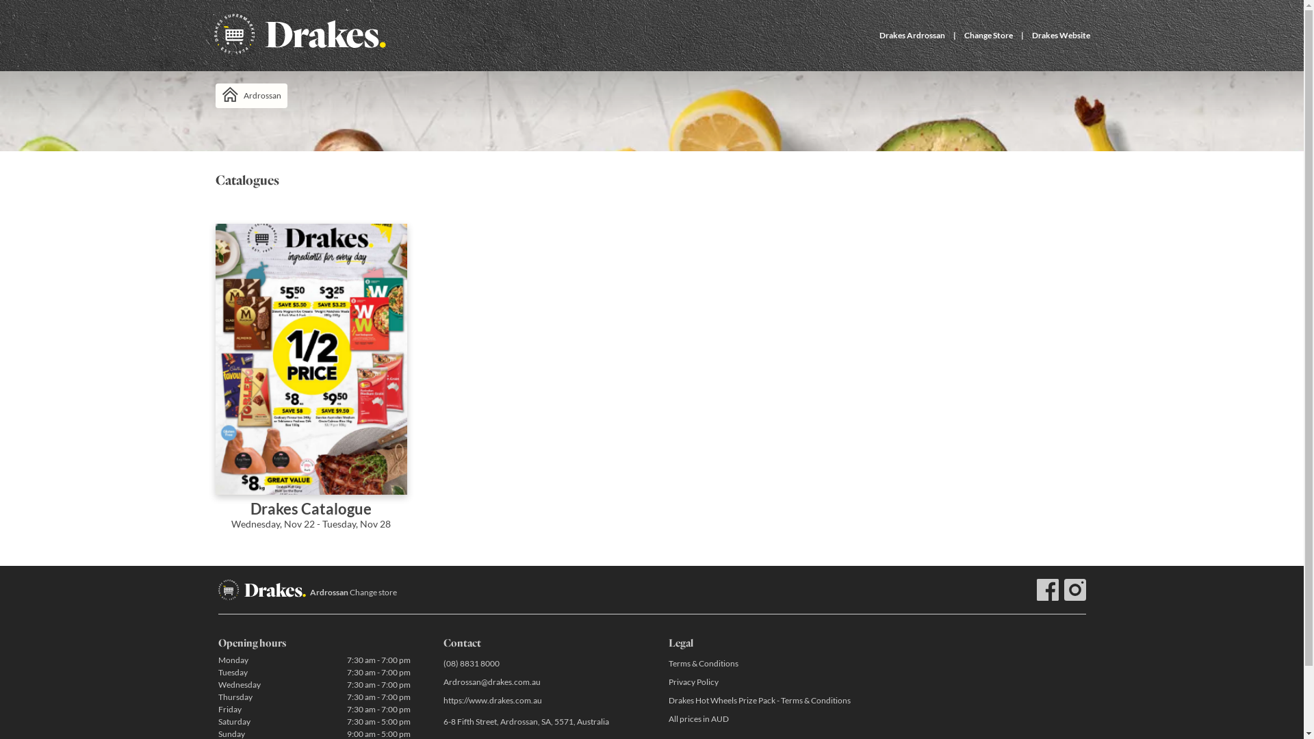 This screenshot has width=1314, height=739. I want to click on Drakes Hot Wheels Prize Pack - Terms & Conditions, so click(764, 701).